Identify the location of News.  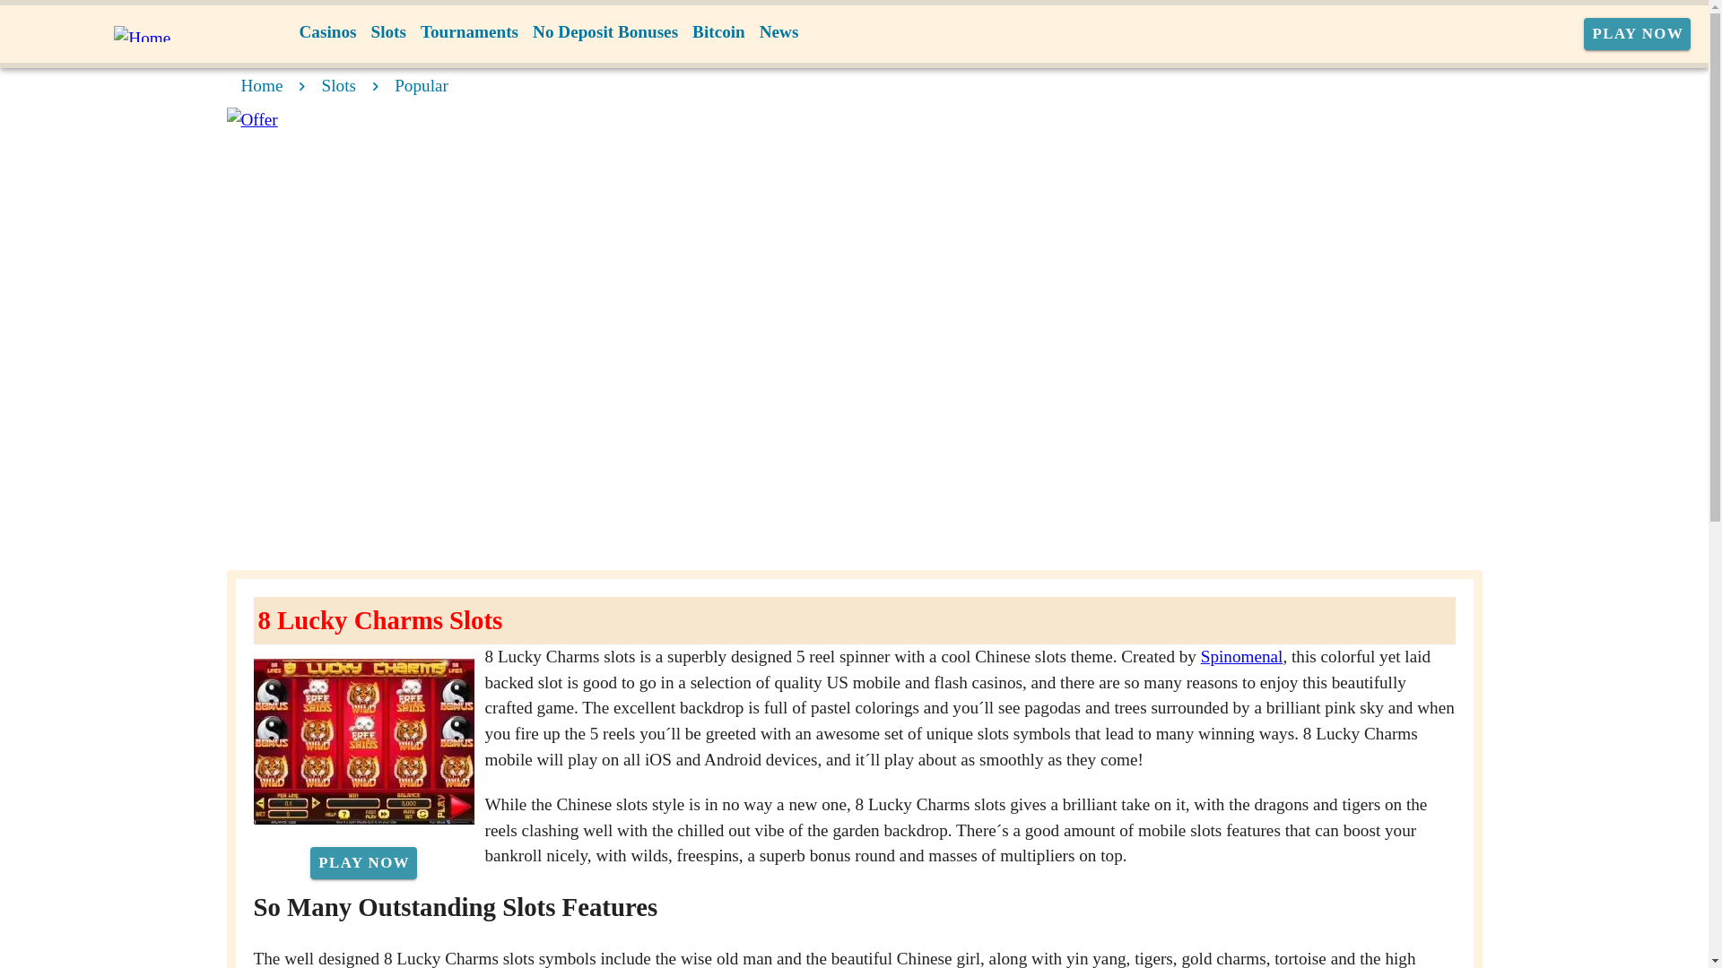
(778, 32).